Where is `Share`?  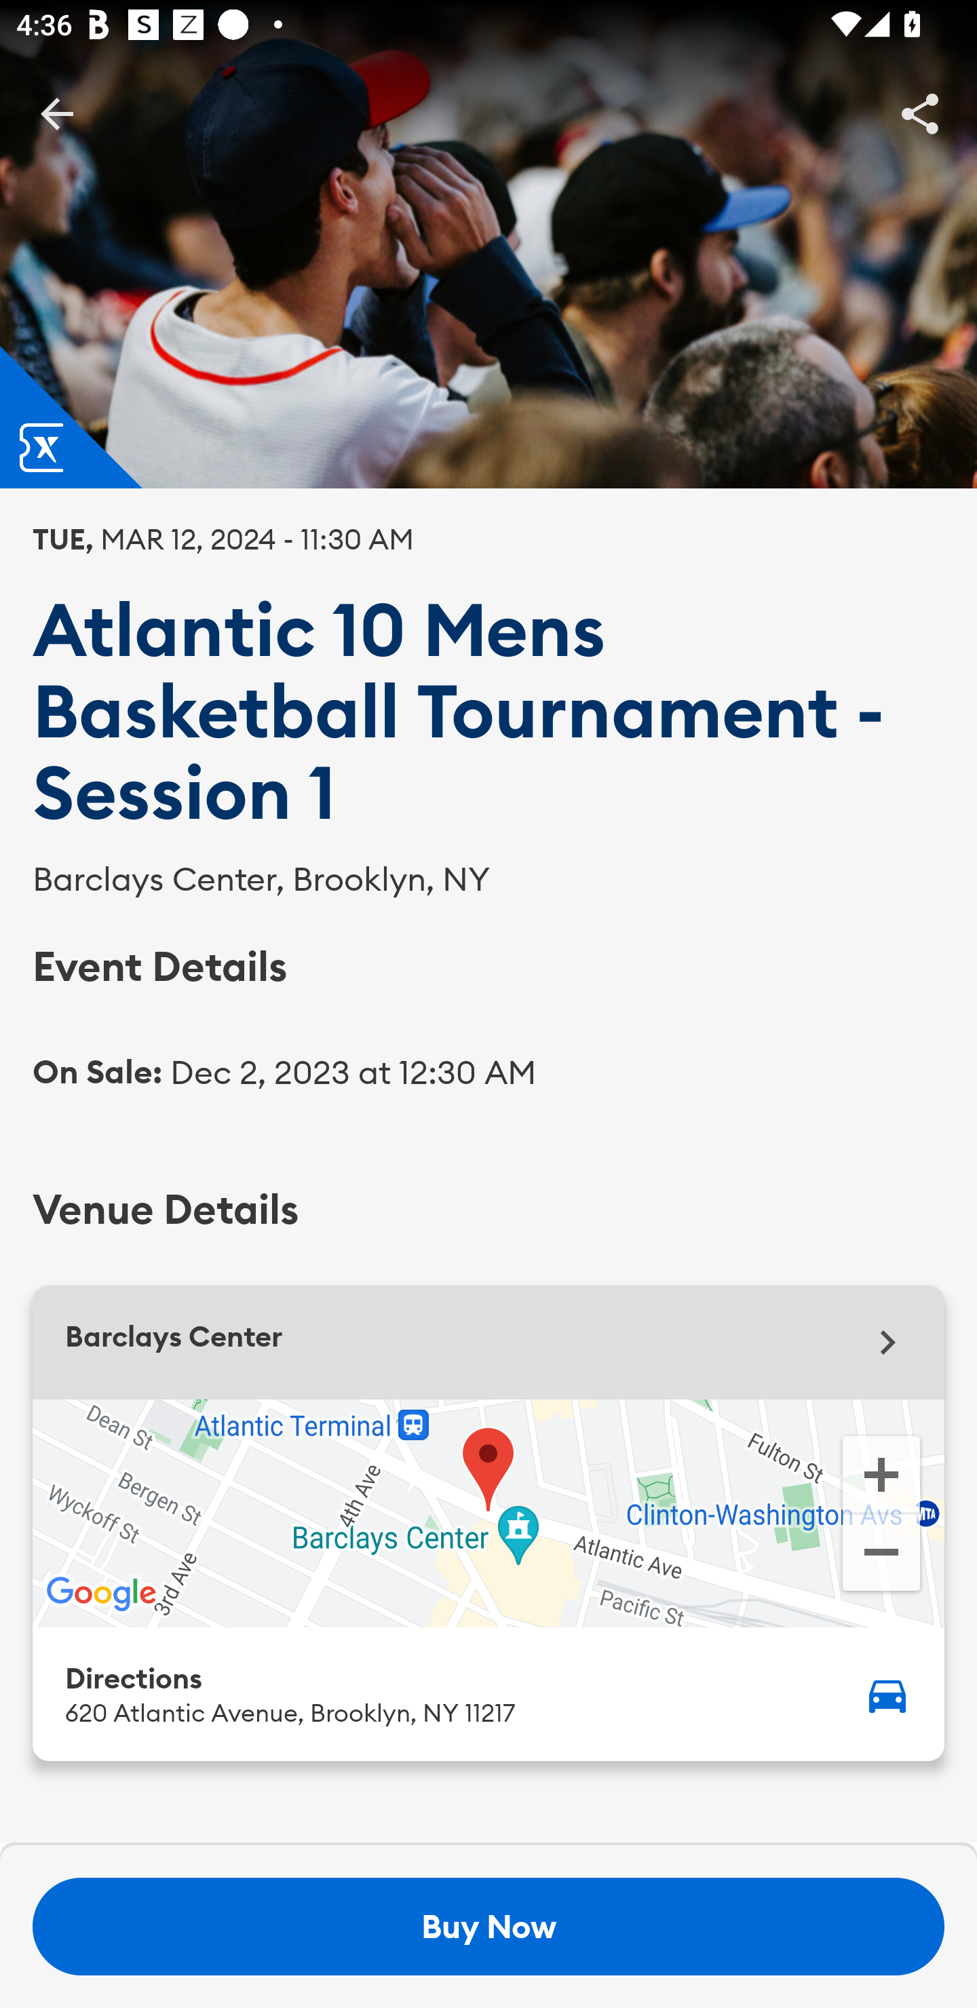 Share is located at coordinates (920, 113).